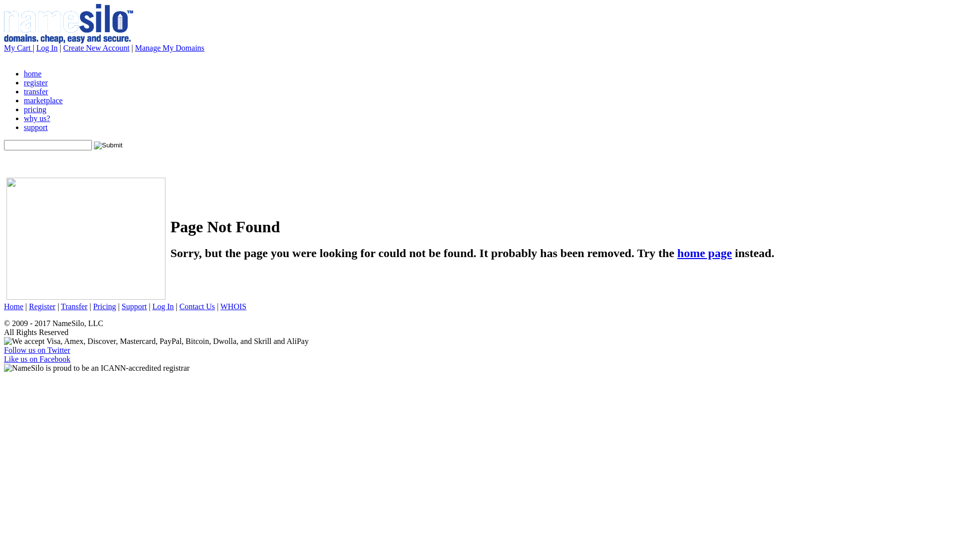  I want to click on Manage My Domains, so click(170, 48).